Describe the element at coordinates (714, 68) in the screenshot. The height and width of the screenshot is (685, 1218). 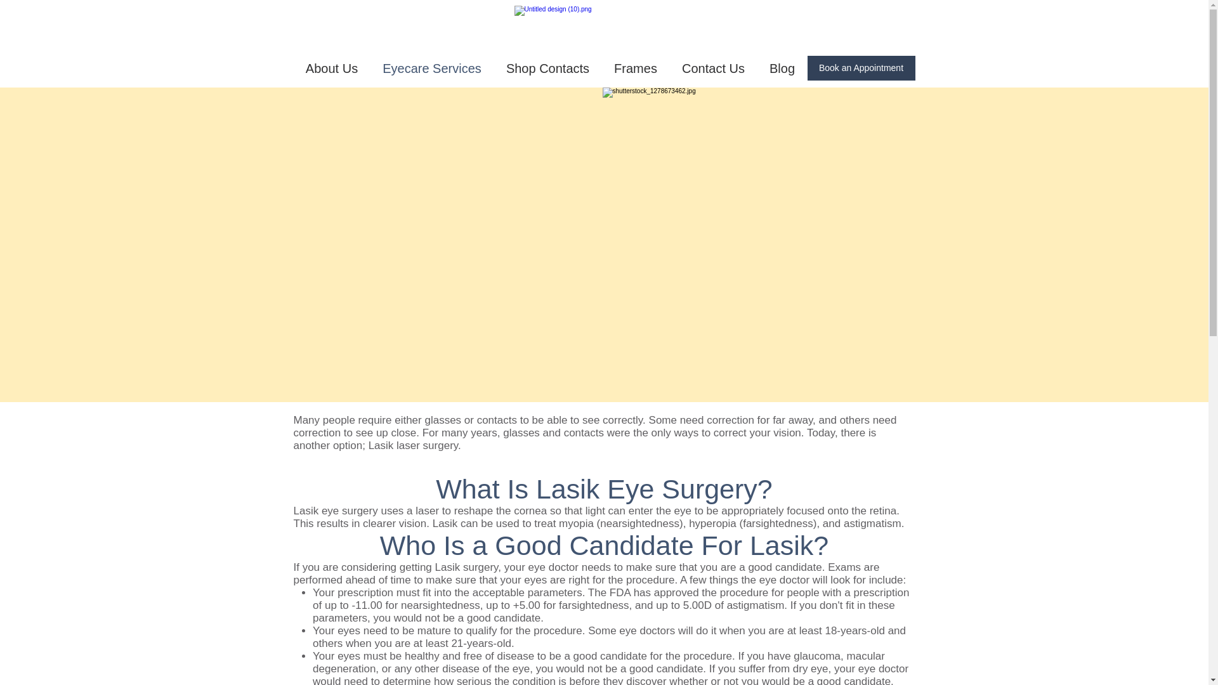
I see `Contact Us` at that location.